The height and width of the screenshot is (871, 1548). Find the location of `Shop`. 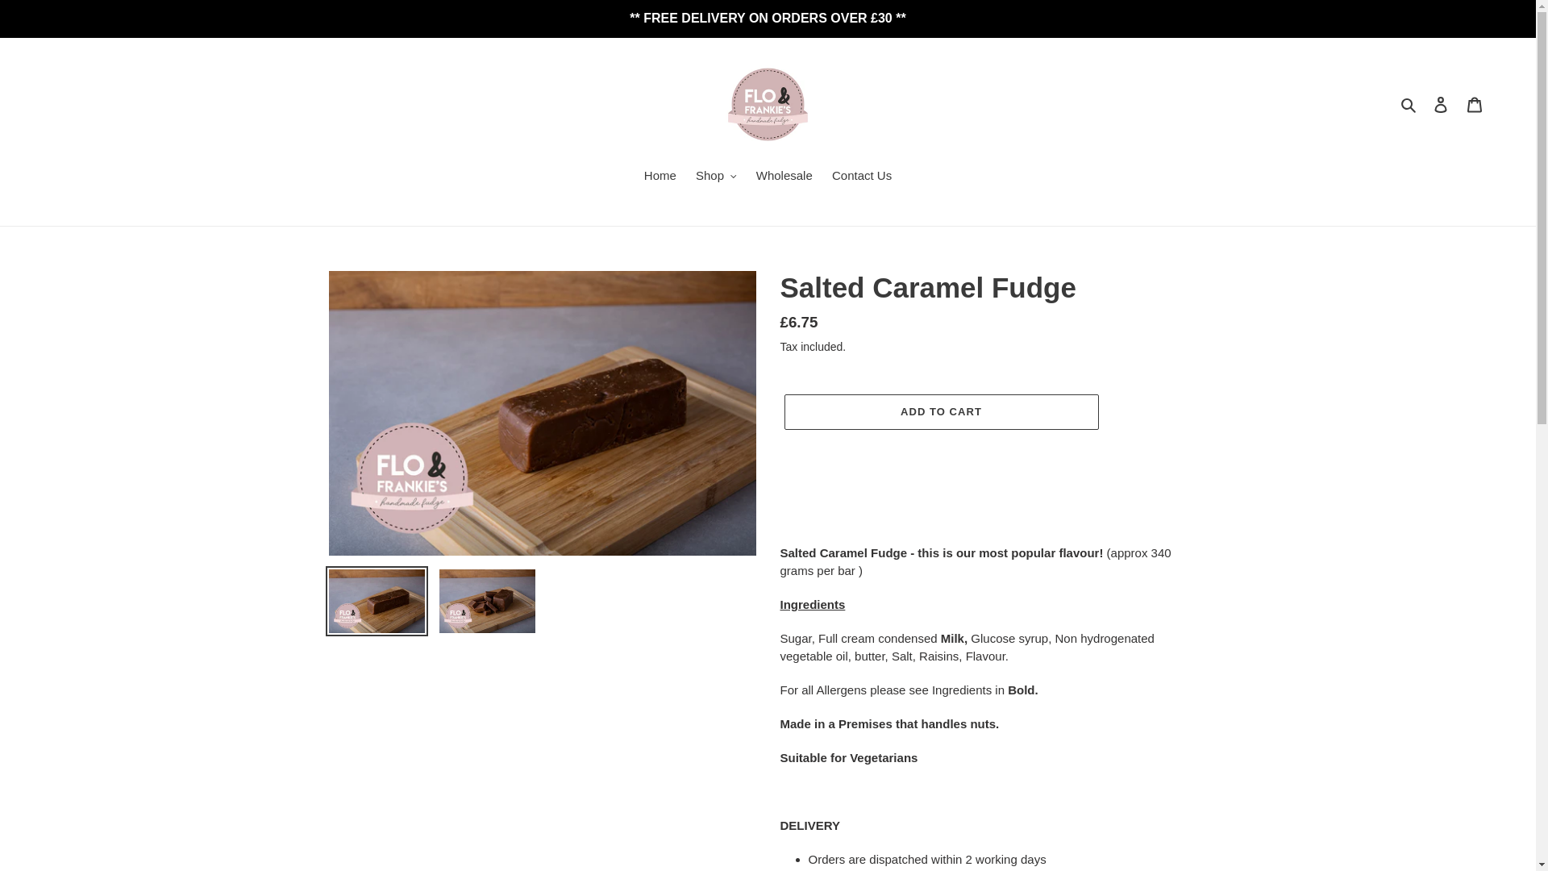

Shop is located at coordinates (716, 177).